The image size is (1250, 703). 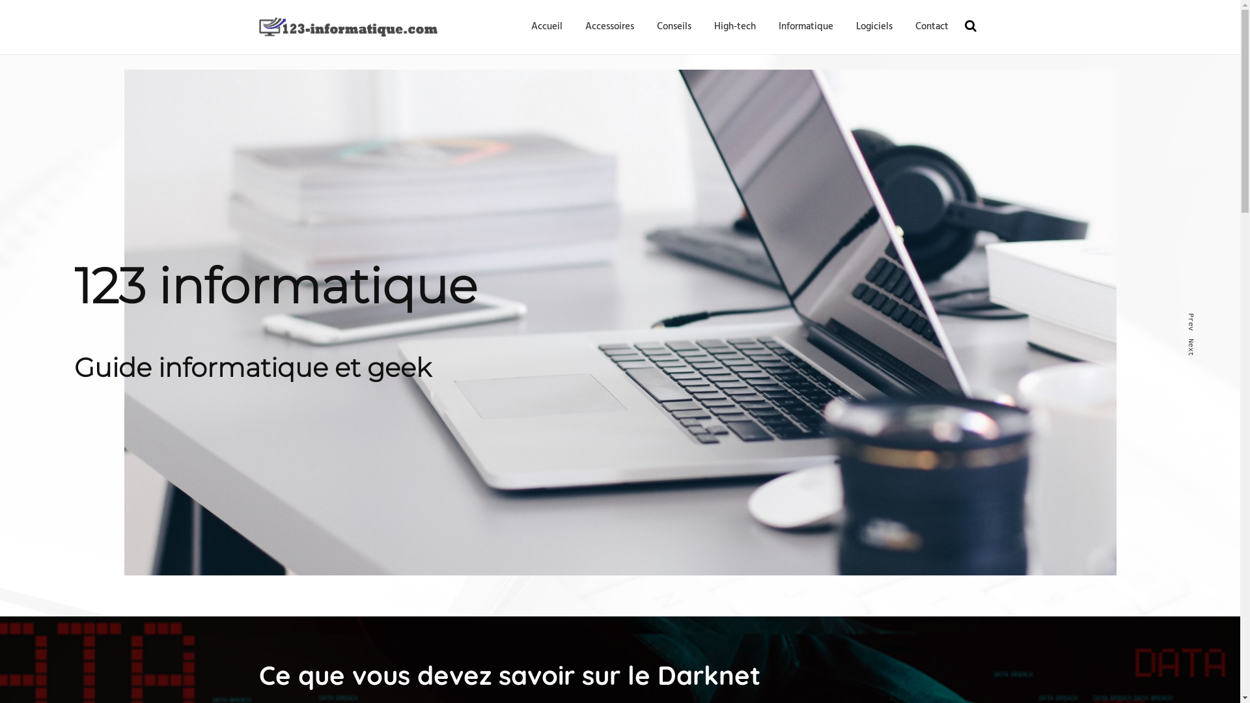 I want to click on Contact, so click(x=932, y=27).